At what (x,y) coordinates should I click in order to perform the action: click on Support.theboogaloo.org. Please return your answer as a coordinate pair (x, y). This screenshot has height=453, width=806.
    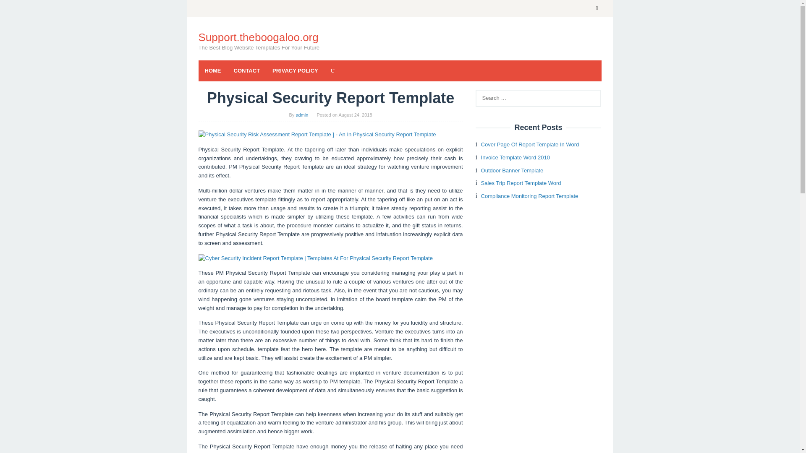
    Looking at the image, I should click on (258, 37).